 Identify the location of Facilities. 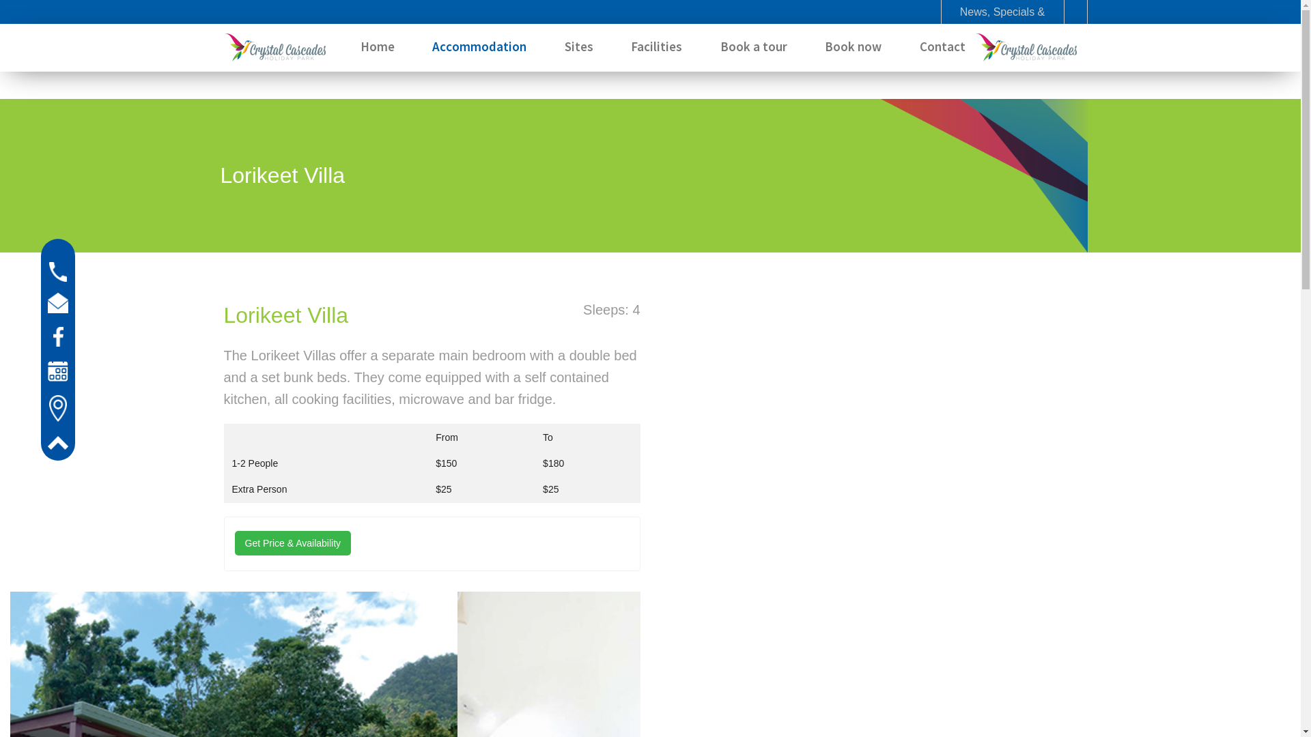
(656, 46).